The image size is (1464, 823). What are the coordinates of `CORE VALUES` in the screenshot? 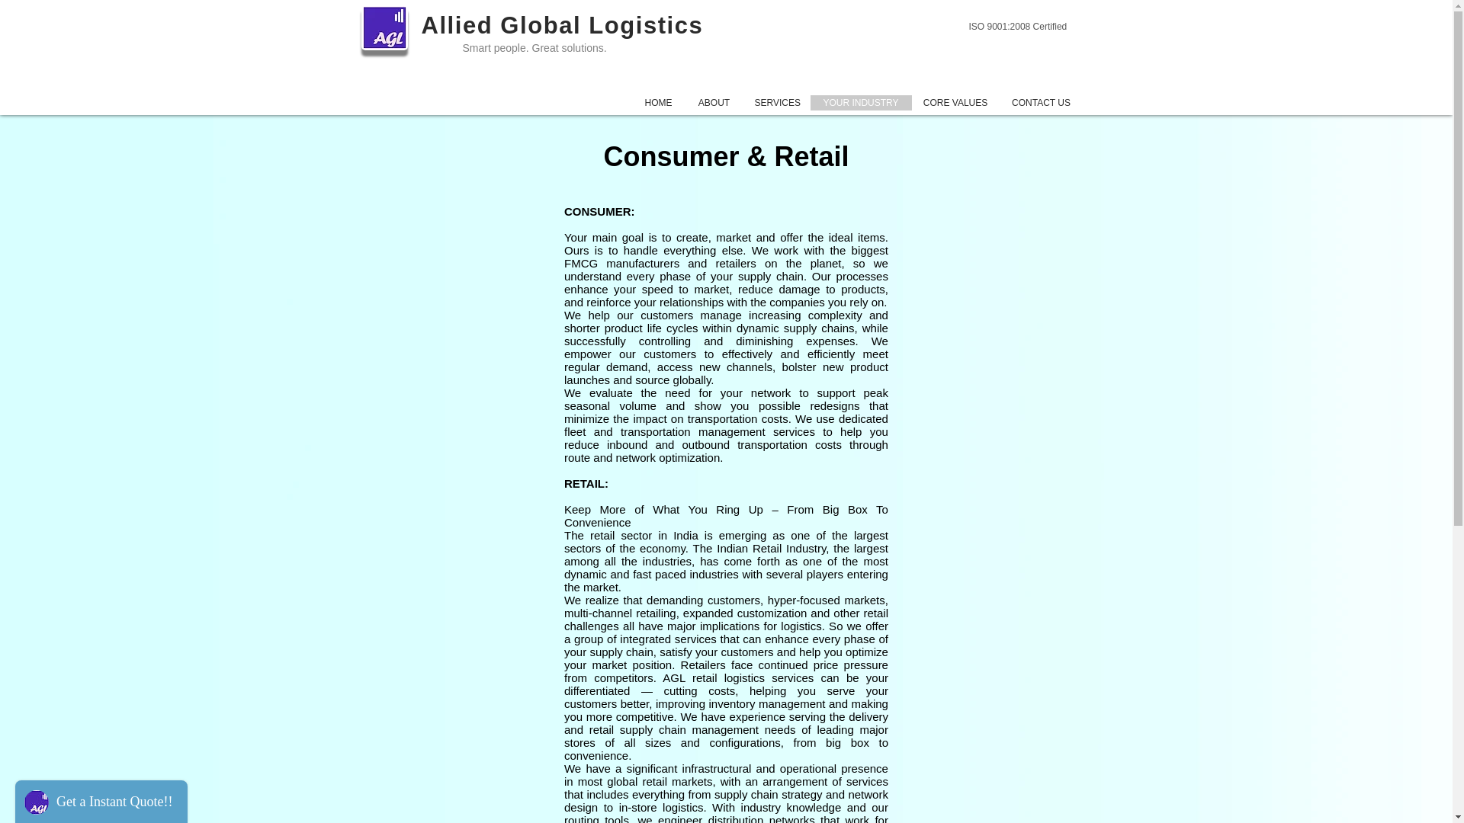 It's located at (956, 102).